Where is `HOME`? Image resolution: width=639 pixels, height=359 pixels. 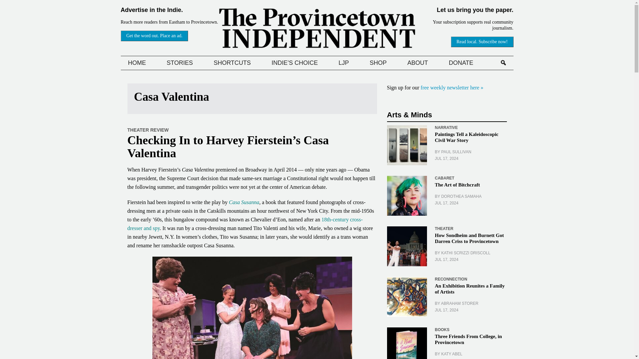
HOME is located at coordinates (136, 62).